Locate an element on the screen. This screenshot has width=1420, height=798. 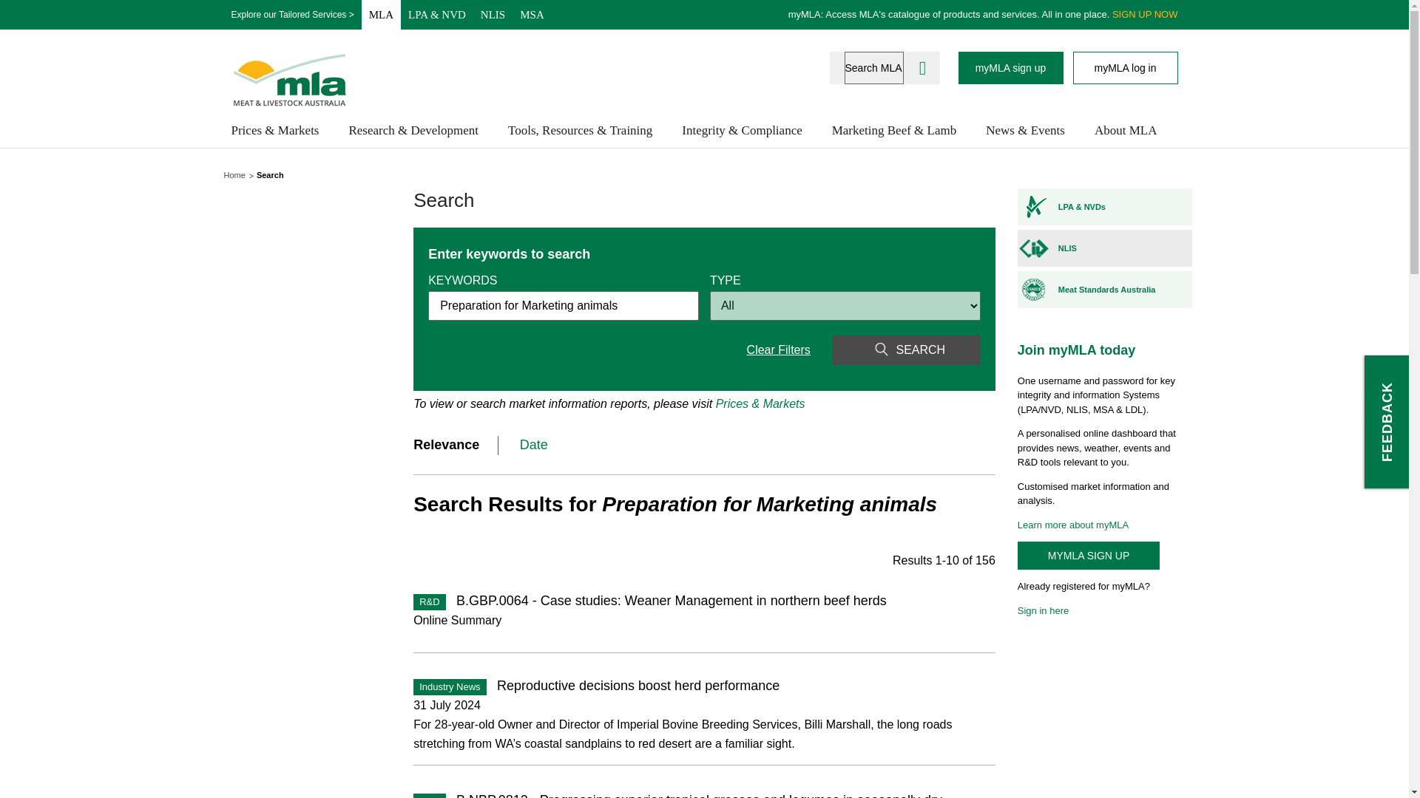
myMLA log in is located at coordinates (1124, 68).